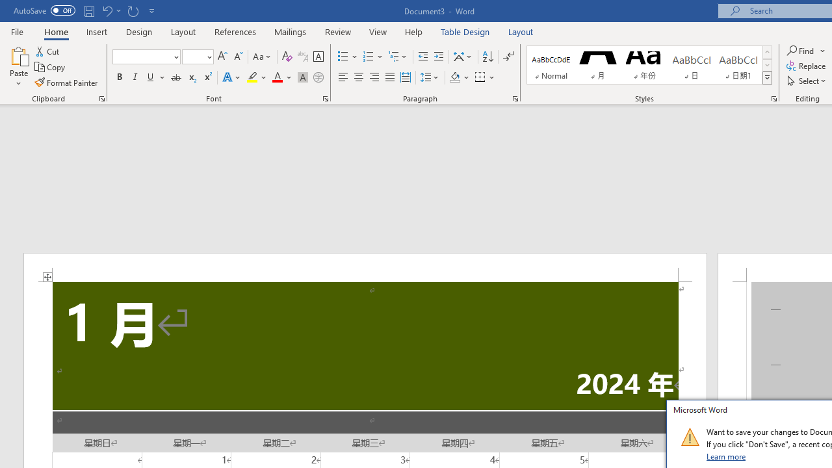  What do you see at coordinates (487, 57) in the screenshot?
I see `Sort...` at bounding box center [487, 57].